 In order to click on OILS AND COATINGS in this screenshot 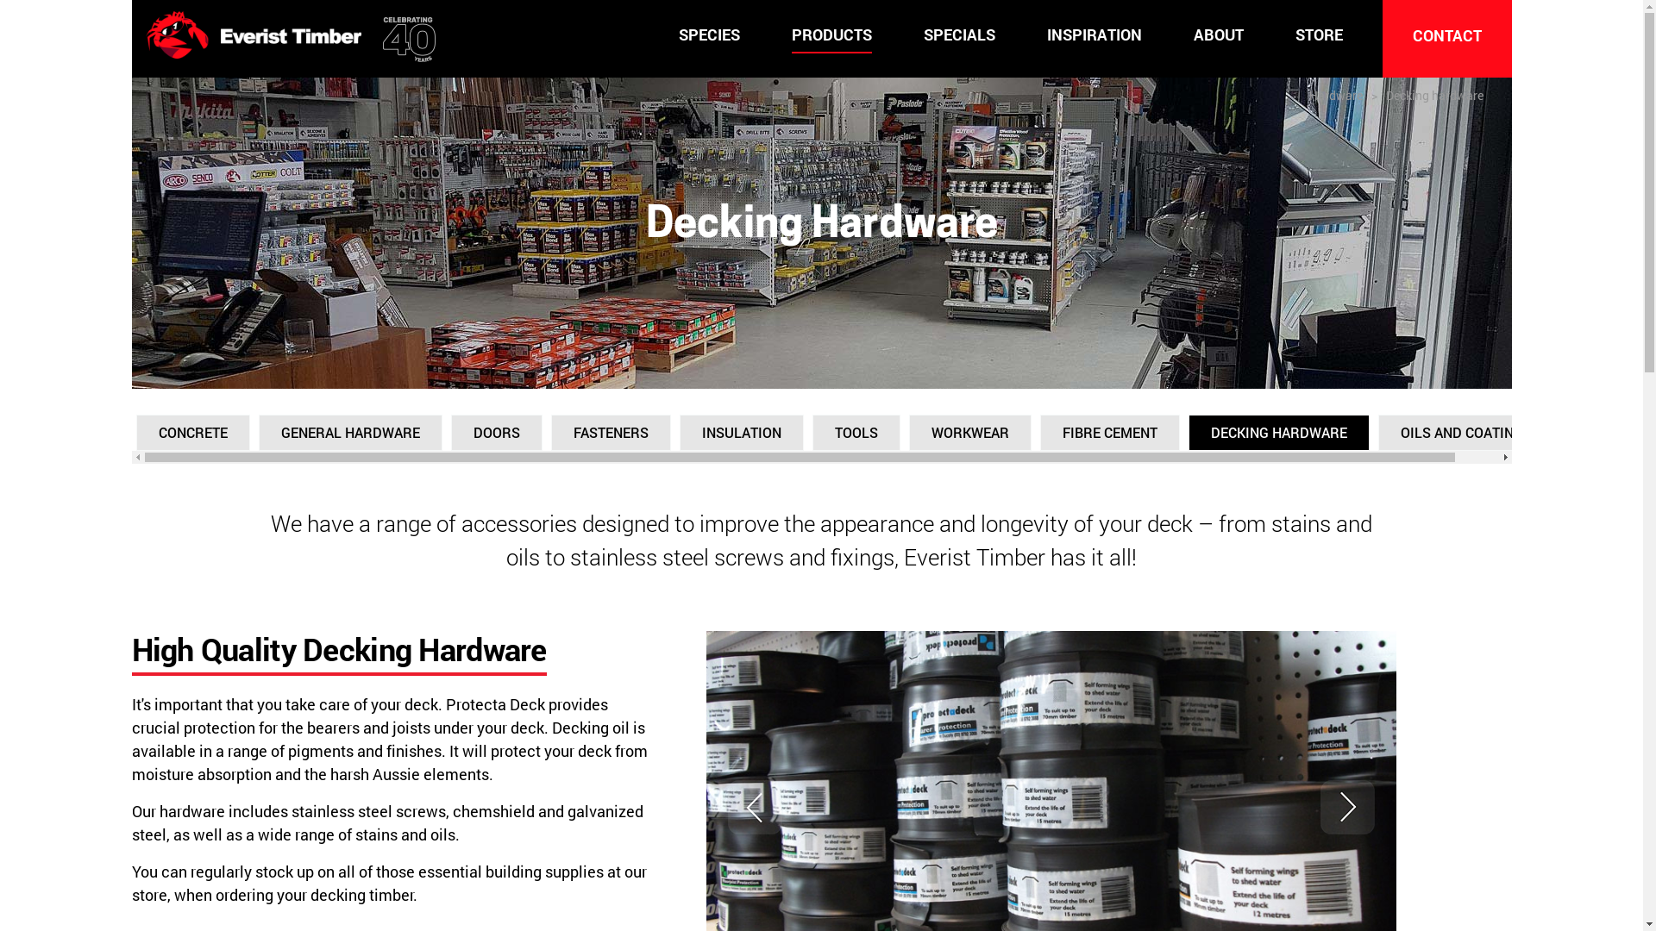, I will do `click(1466, 433)`.